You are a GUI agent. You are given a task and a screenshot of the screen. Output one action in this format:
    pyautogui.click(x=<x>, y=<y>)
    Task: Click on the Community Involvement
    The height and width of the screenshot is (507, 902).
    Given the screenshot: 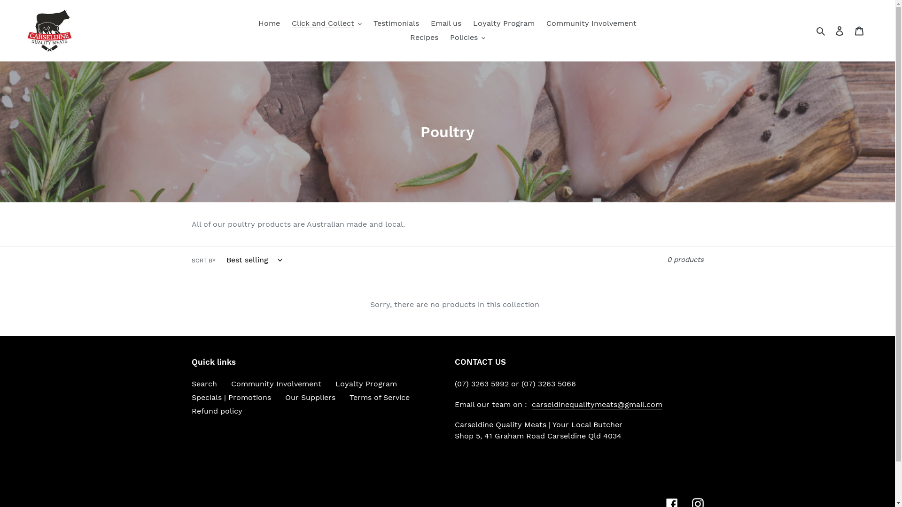 What is the action you would take?
    pyautogui.click(x=276, y=384)
    